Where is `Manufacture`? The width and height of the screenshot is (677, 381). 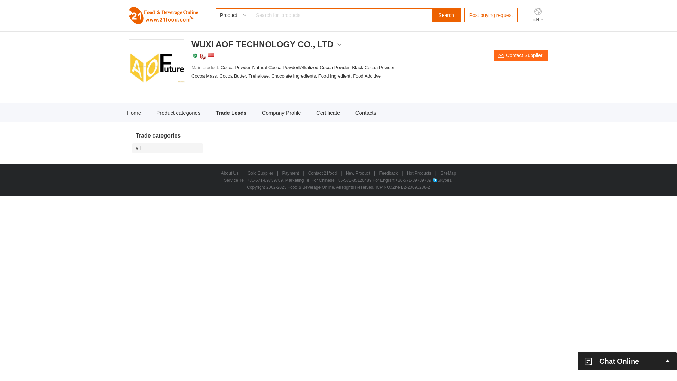
Manufacture is located at coordinates (203, 56).